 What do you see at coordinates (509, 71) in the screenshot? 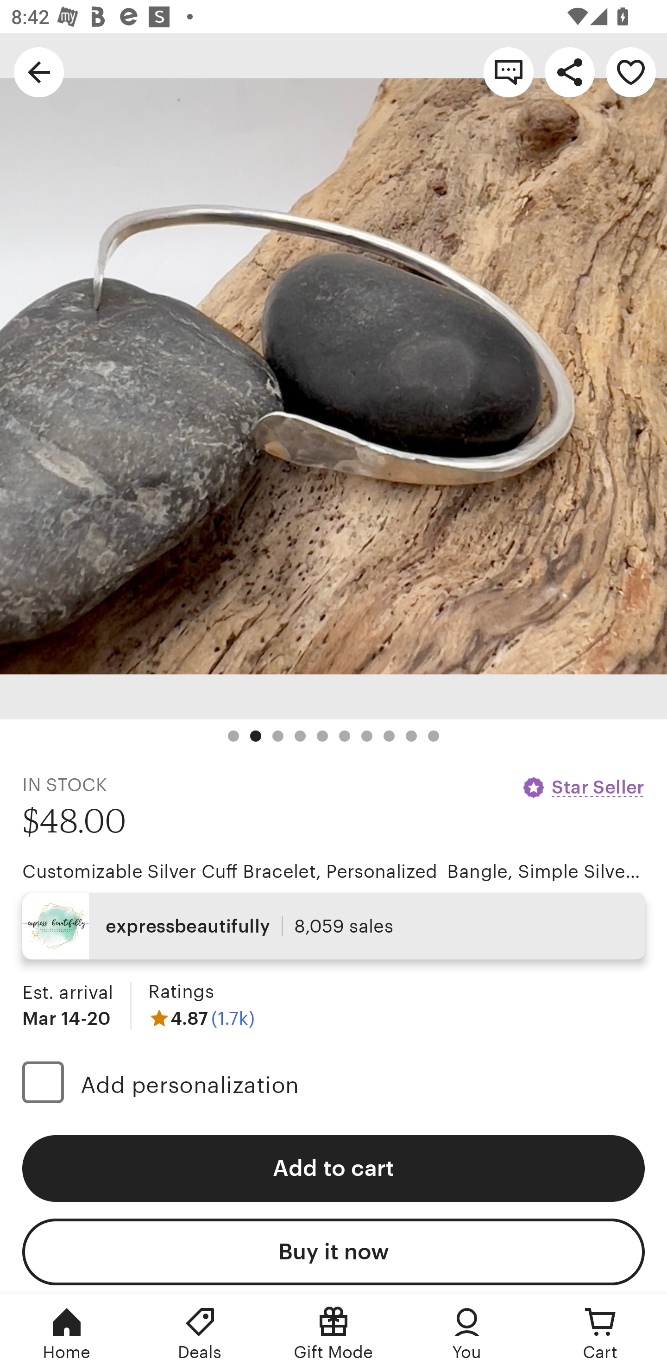
I see `Contact shop` at bounding box center [509, 71].